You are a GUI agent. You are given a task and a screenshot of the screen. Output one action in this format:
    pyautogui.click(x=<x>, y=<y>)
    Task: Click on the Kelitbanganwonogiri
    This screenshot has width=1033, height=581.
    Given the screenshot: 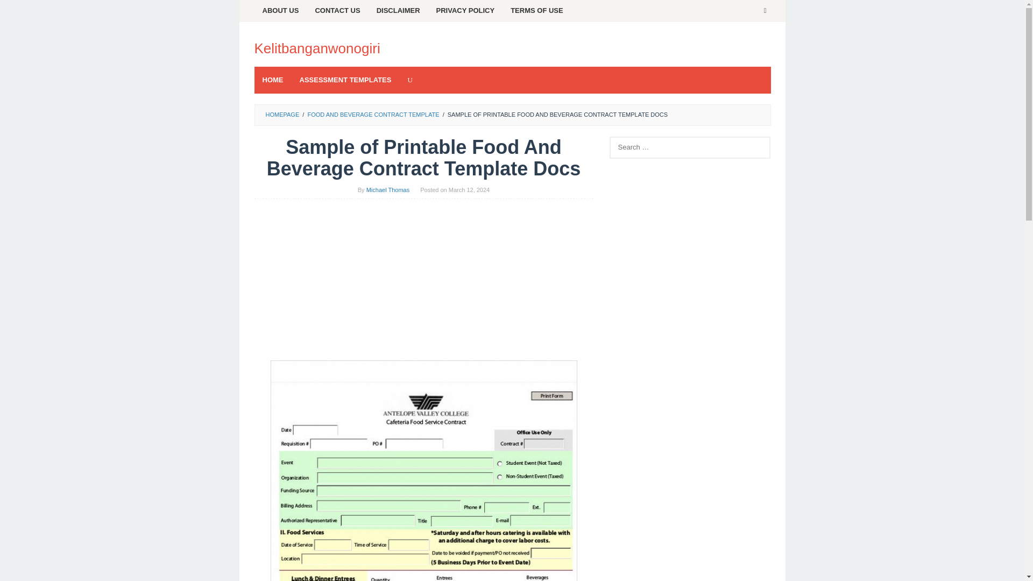 What is the action you would take?
    pyautogui.click(x=317, y=48)
    